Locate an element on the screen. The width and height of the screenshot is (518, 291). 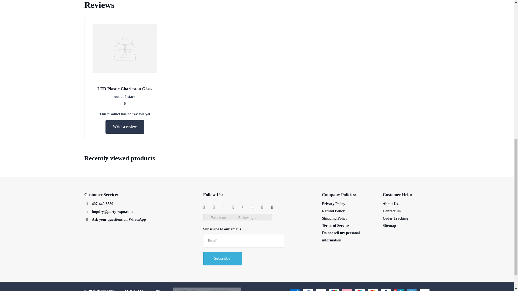
Order Tracking is located at coordinates (395, 218).